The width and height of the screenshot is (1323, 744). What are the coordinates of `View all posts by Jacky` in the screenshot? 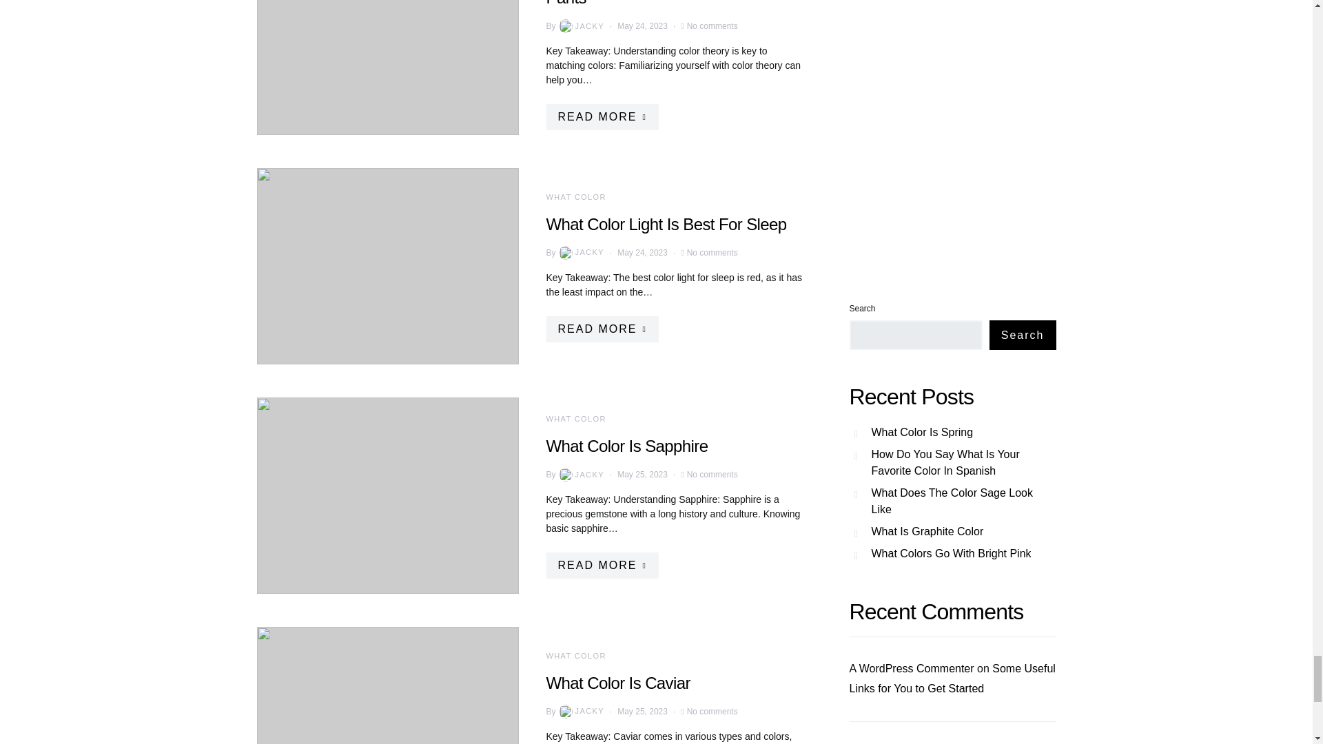 It's located at (580, 26).